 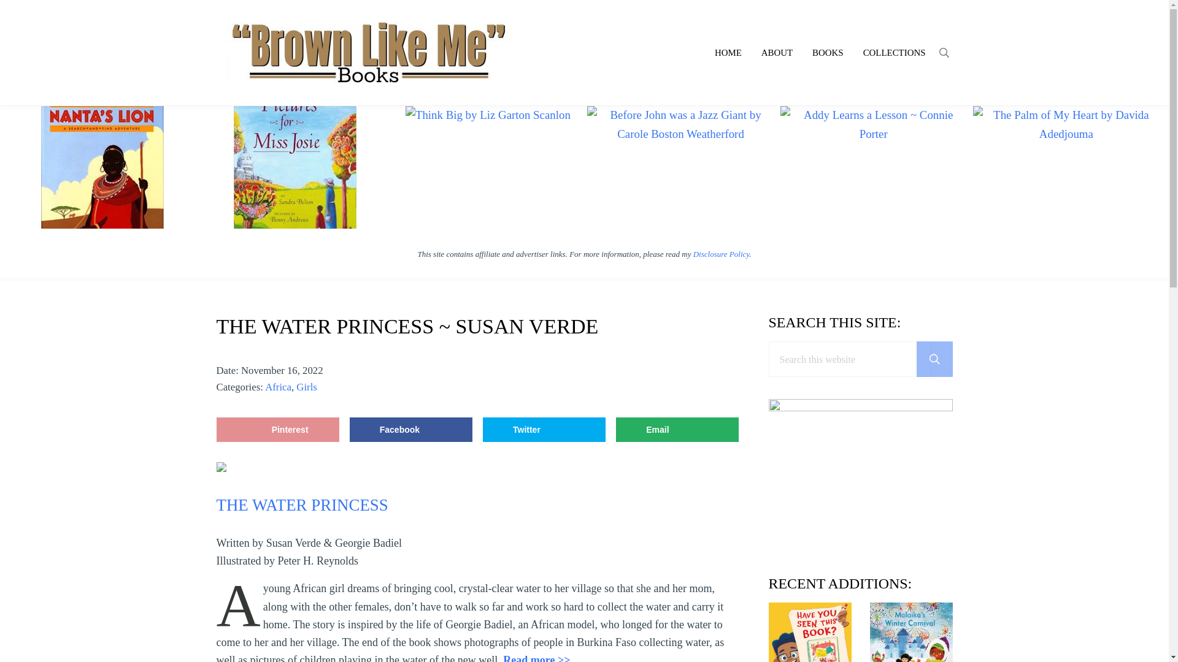 What do you see at coordinates (544, 430) in the screenshot?
I see `Share on Twitter` at bounding box center [544, 430].